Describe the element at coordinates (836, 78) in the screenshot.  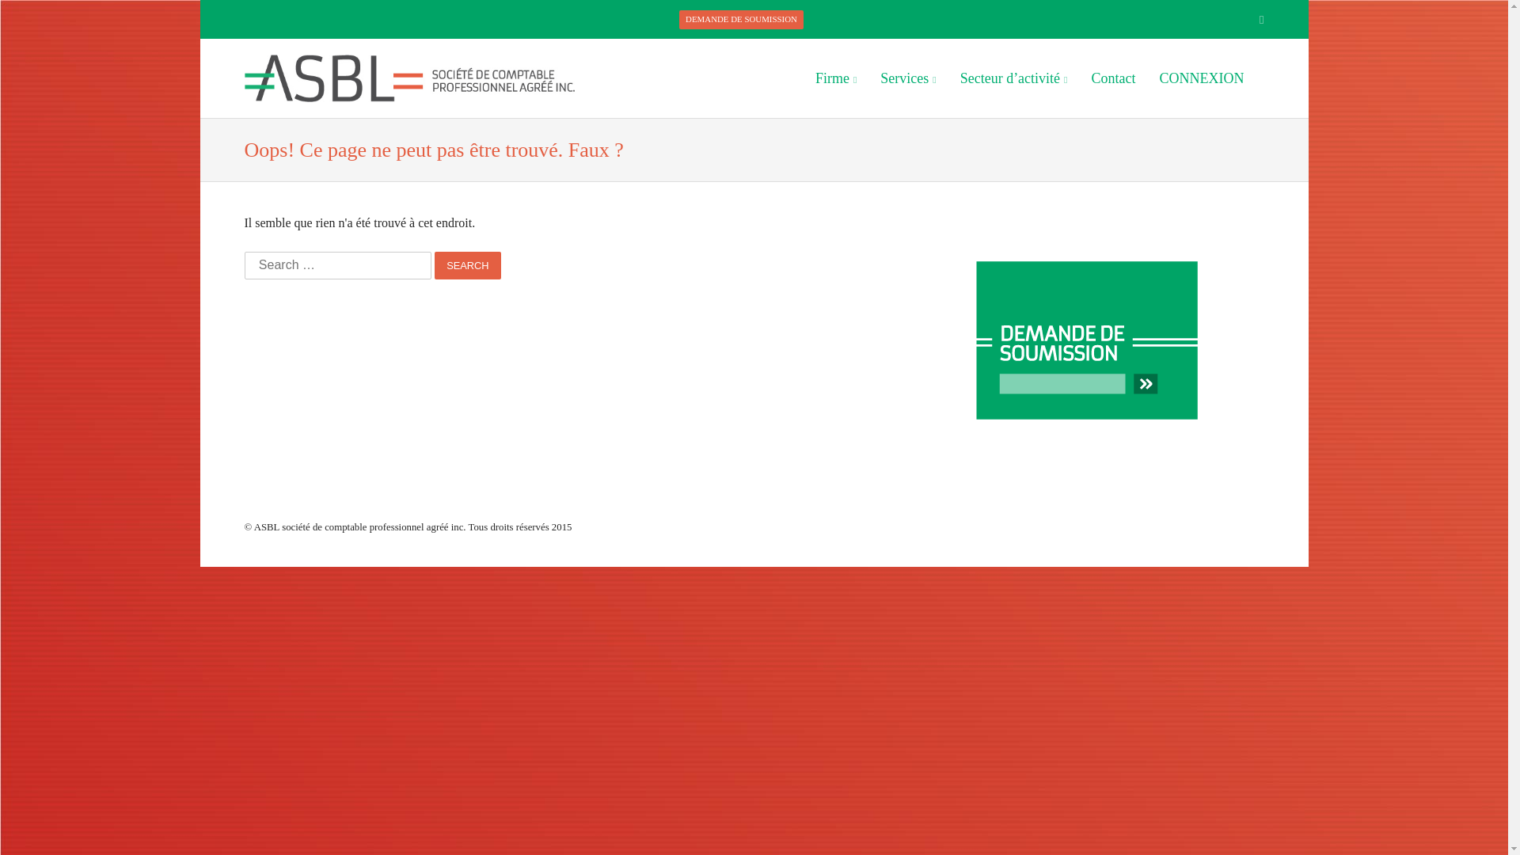
I see `Firme` at that location.